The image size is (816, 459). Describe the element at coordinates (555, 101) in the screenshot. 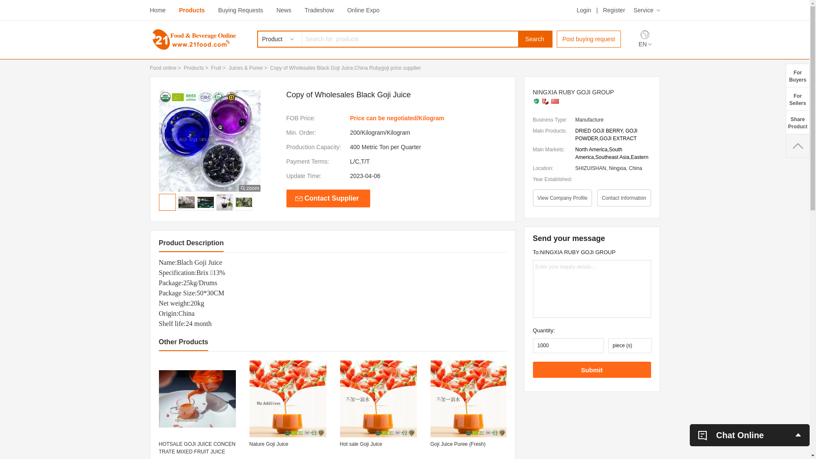

I see `China` at that location.